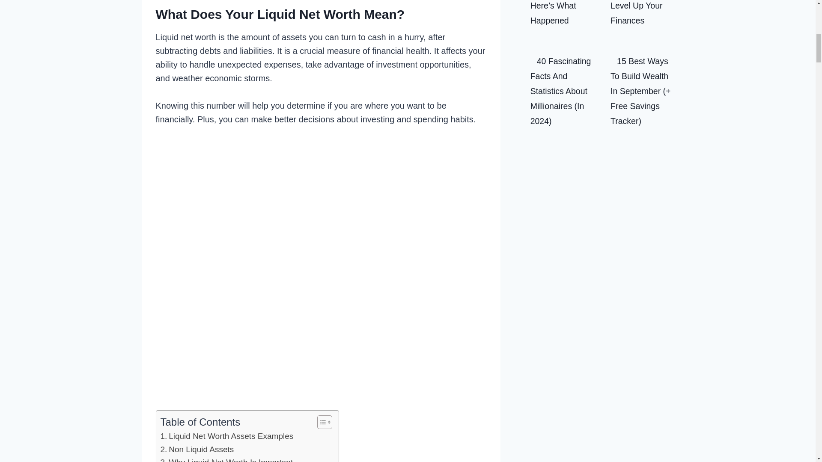  Describe the element at coordinates (226, 459) in the screenshot. I see `Why Liquid Net Worth Is Important` at that location.